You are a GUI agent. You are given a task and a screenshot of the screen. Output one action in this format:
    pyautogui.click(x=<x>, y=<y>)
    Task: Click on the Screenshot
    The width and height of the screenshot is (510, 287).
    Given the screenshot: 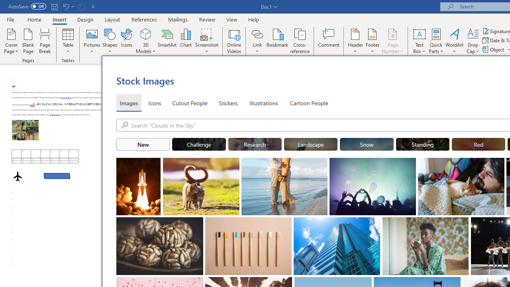 What is the action you would take?
    pyautogui.click(x=206, y=41)
    